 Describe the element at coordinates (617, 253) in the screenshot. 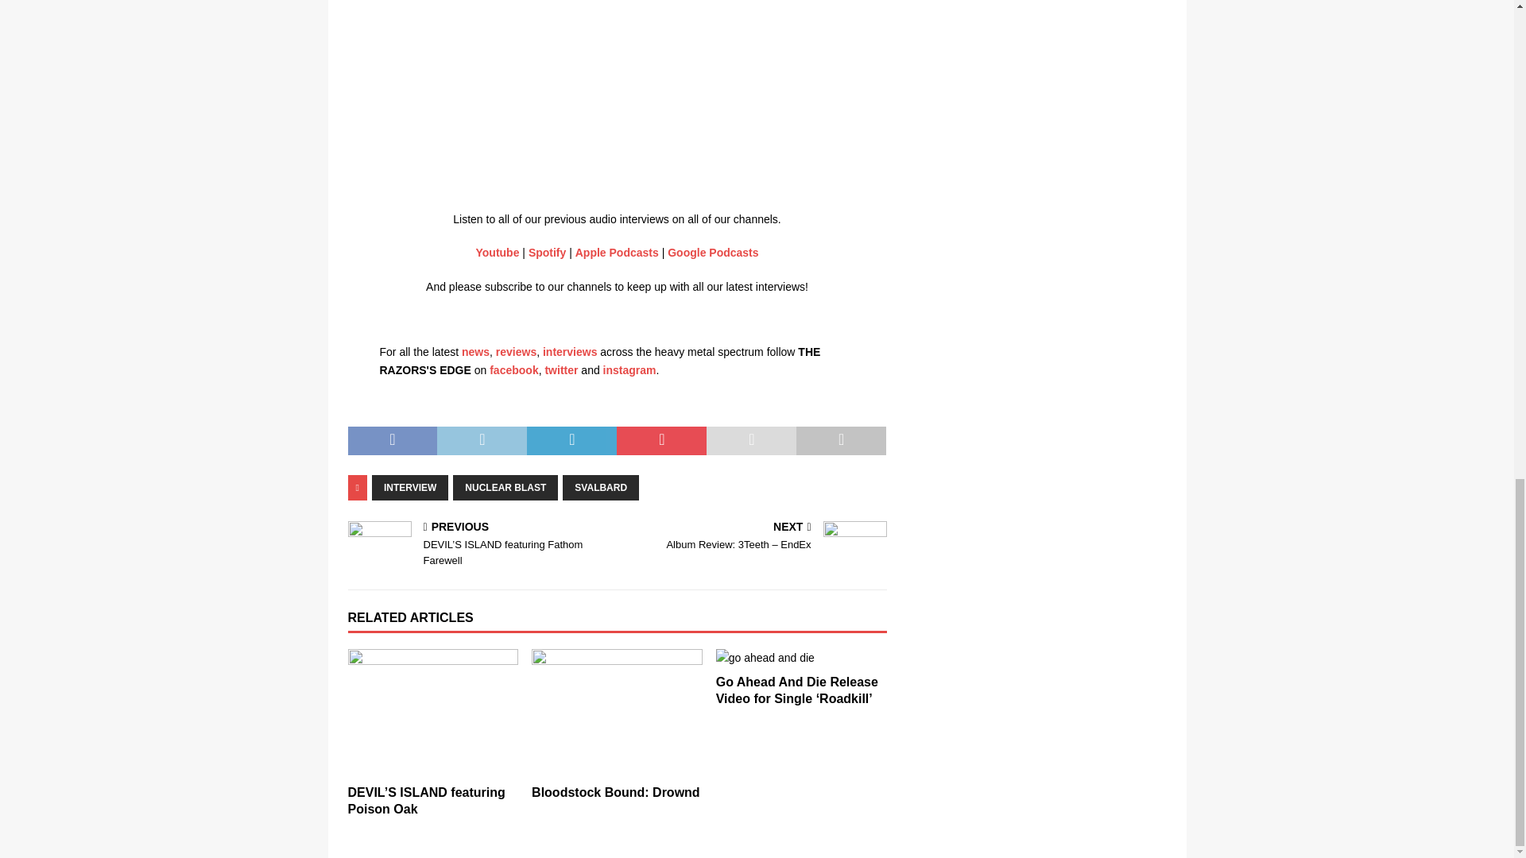

I see `Apple Podcasts` at that location.